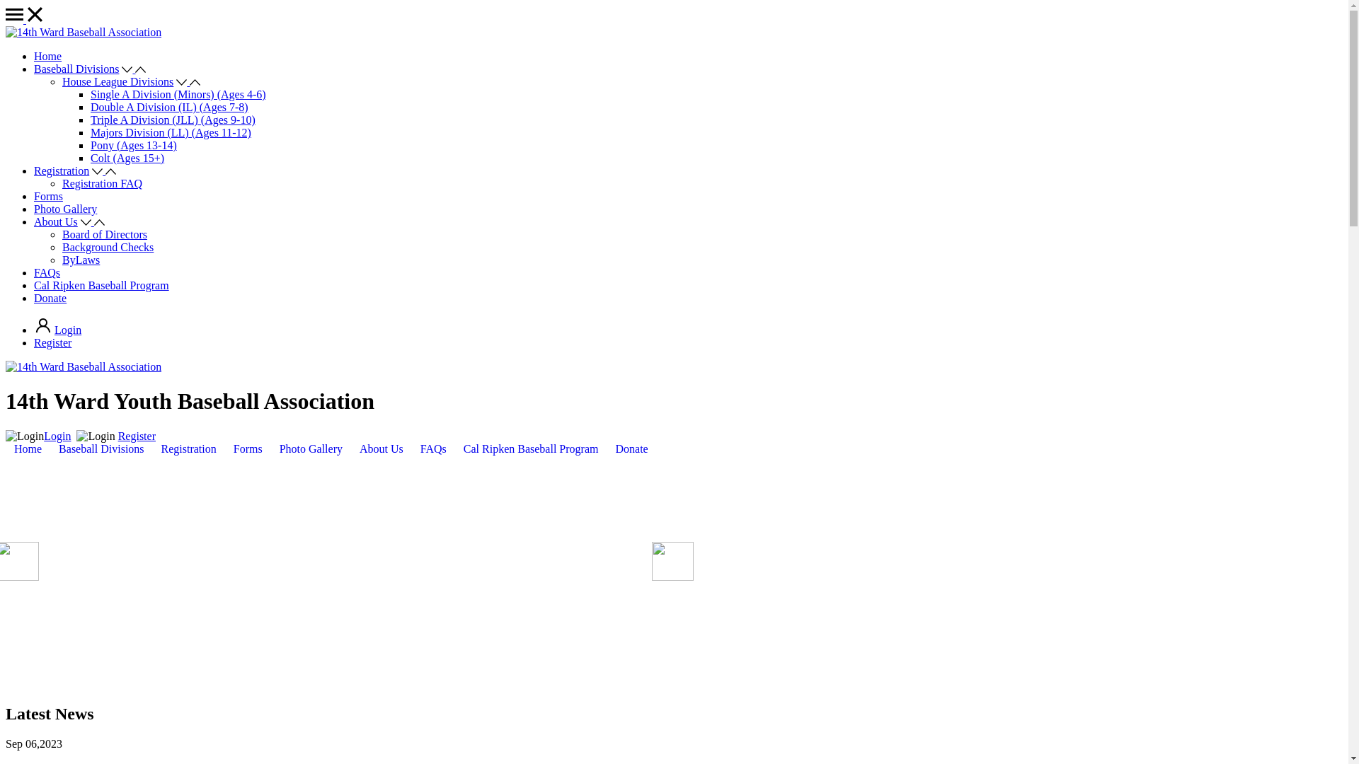  What do you see at coordinates (56, 222) in the screenshot?
I see `About Us` at bounding box center [56, 222].